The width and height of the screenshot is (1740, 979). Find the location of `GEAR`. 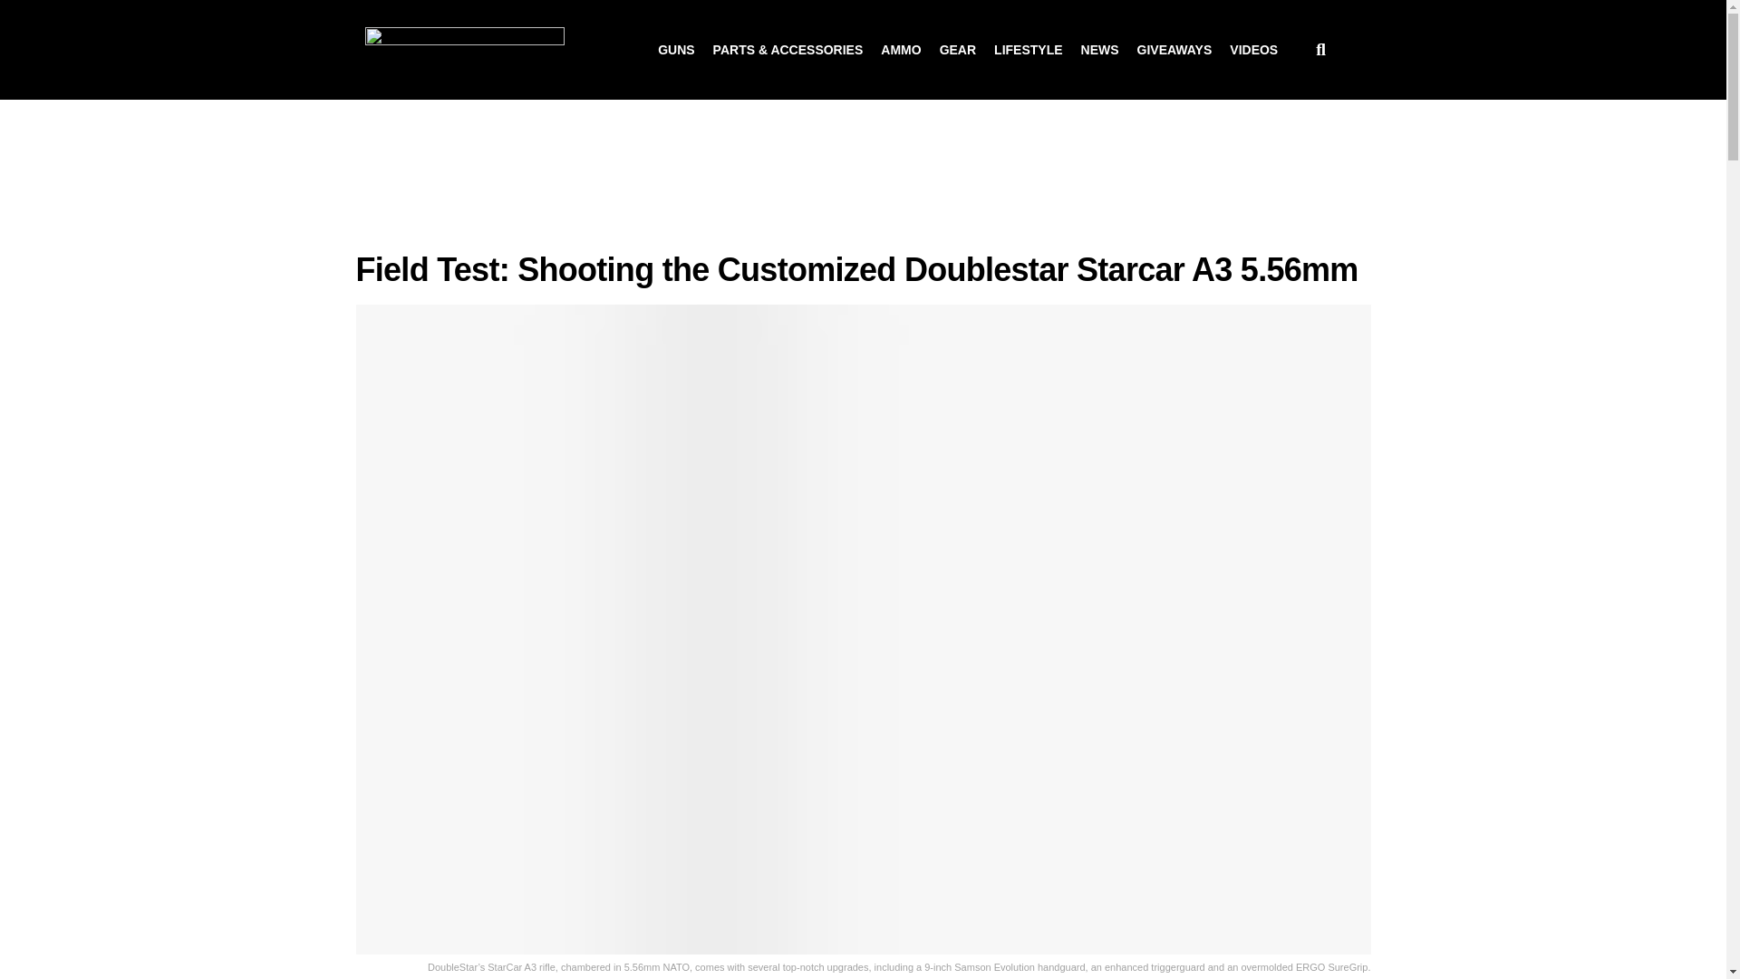

GEAR is located at coordinates (957, 49).